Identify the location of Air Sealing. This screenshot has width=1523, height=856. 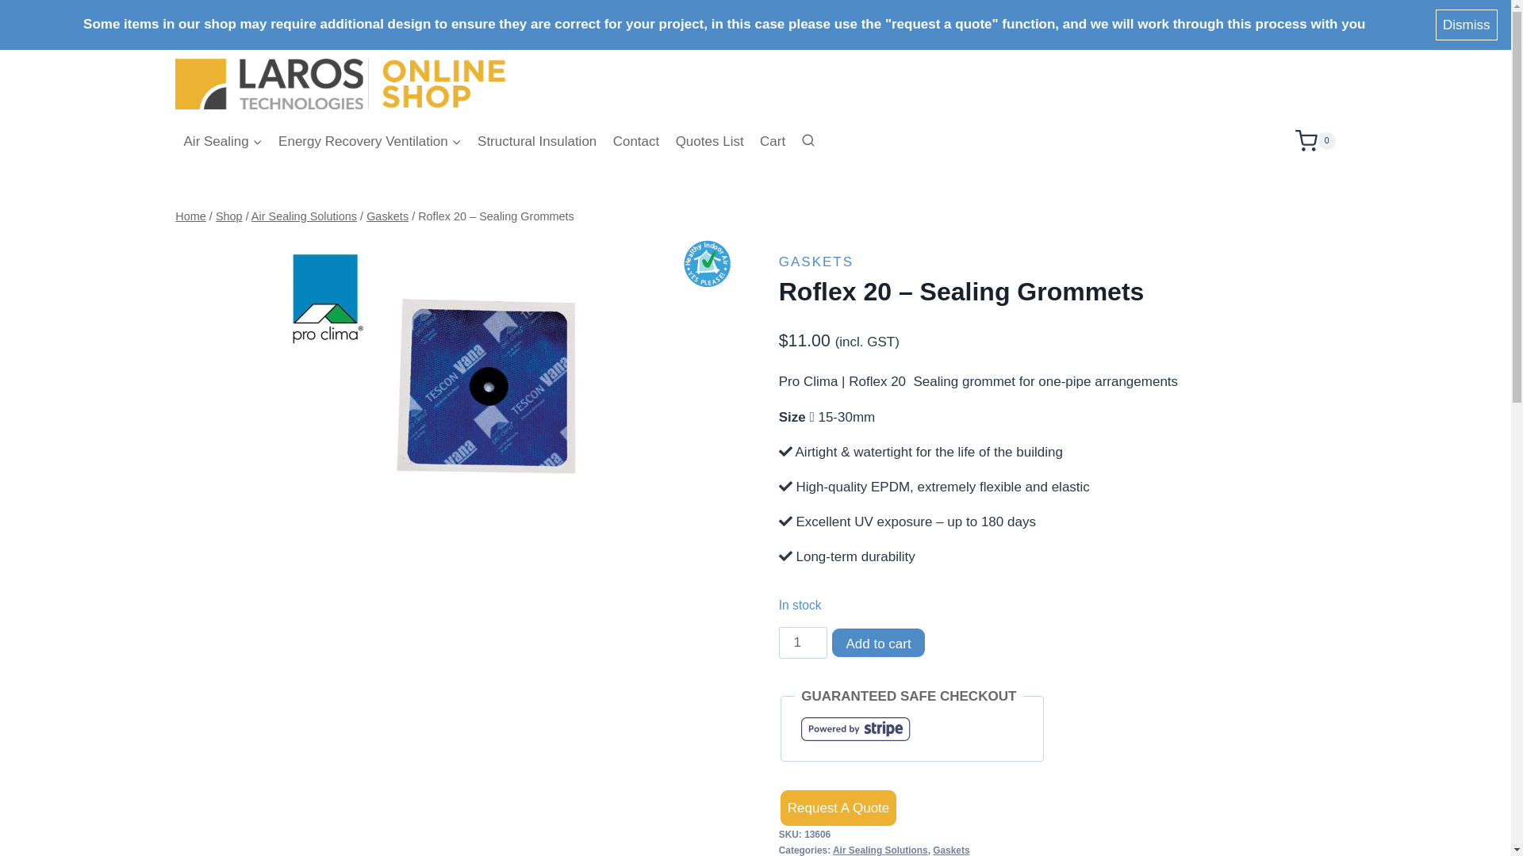
(223, 141).